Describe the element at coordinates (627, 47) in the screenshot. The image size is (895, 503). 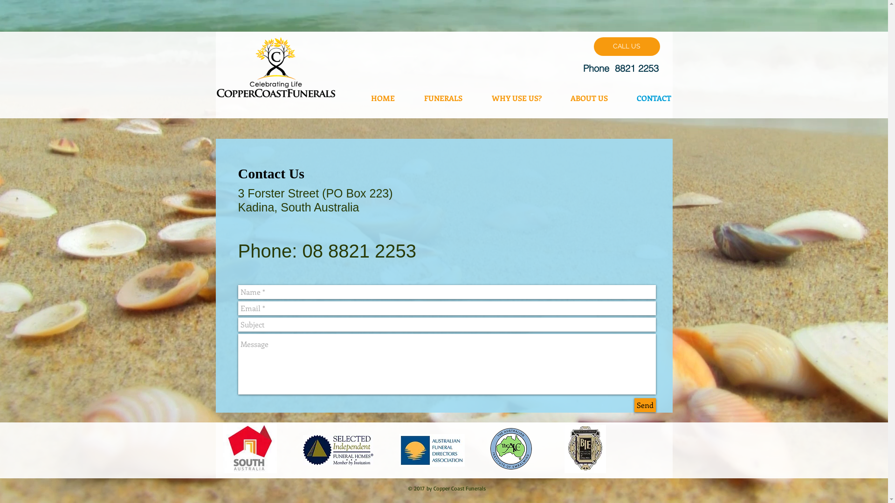
I see `CALL US` at that location.